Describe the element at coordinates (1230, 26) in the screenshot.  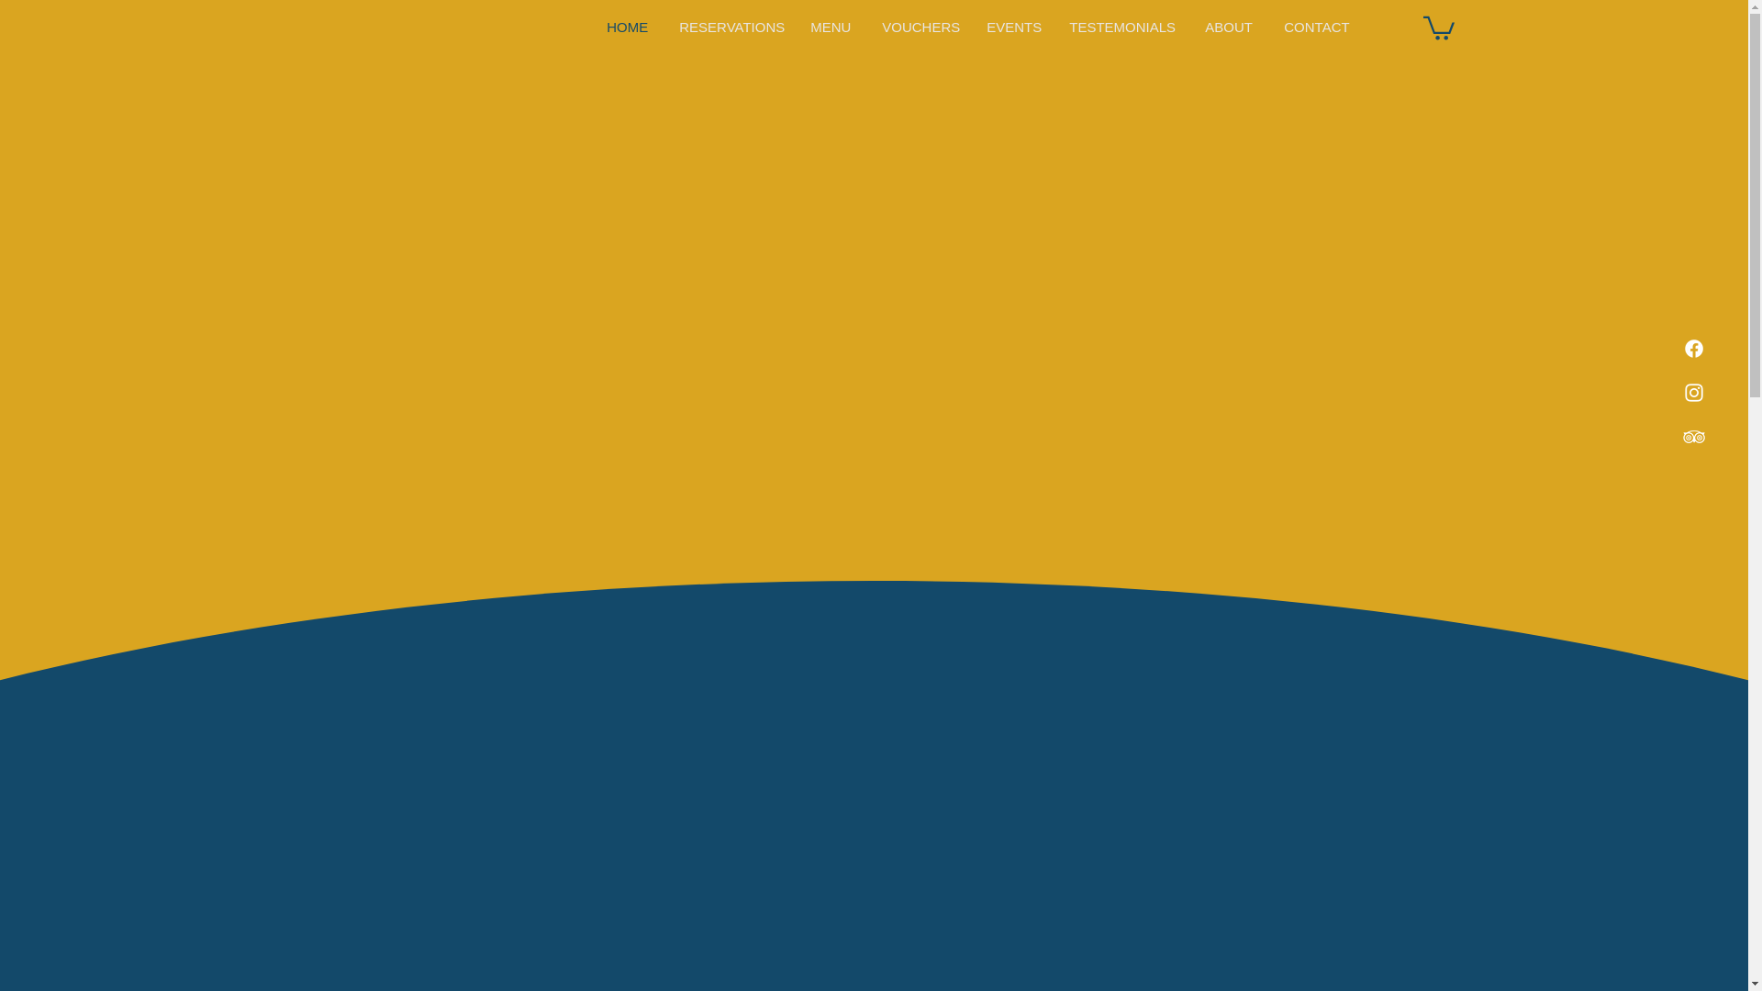
I see `ABOUT` at that location.